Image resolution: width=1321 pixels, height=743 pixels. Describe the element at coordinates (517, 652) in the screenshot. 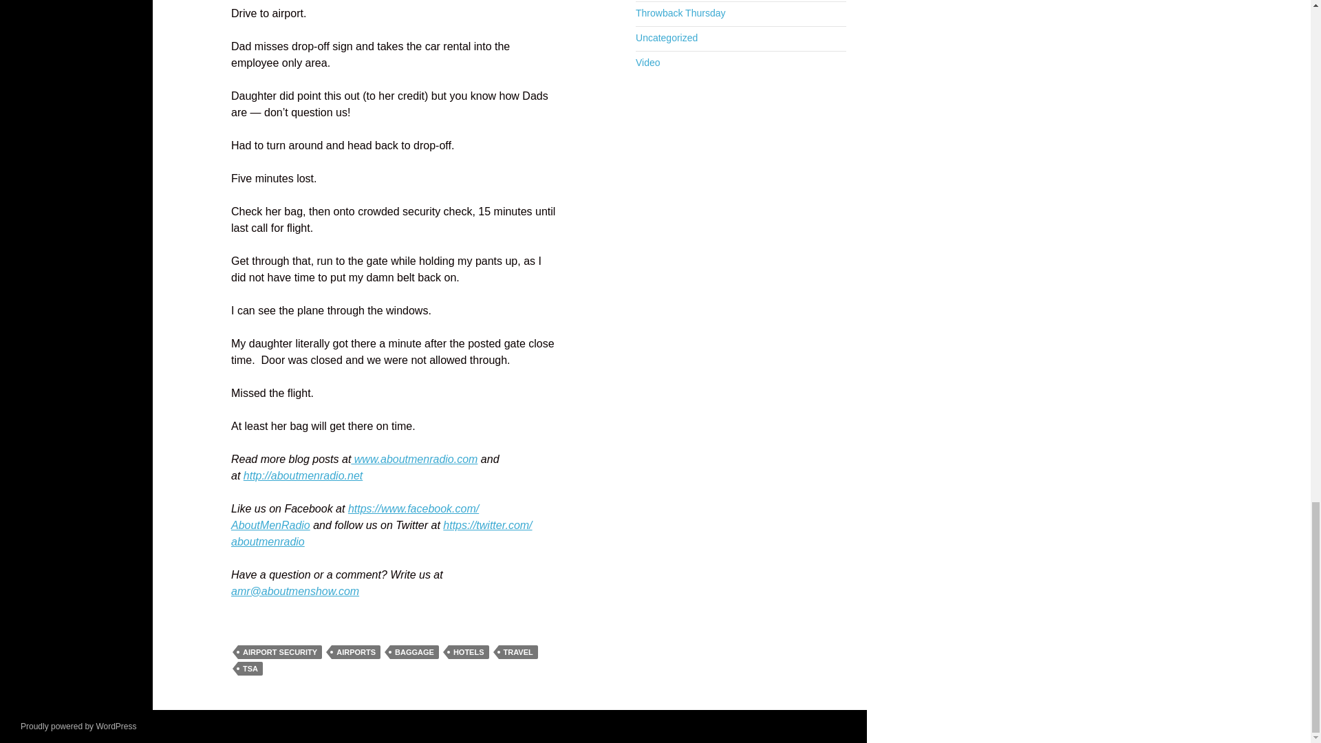

I see `TRAVEL` at that location.